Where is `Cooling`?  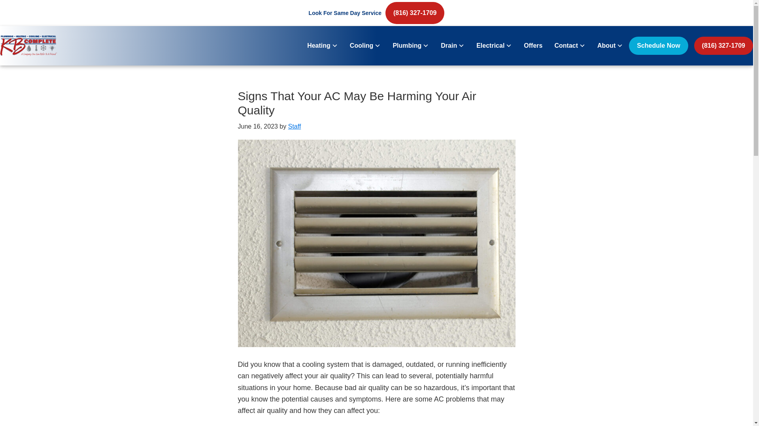 Cooling is located at coordinates (365, 46).